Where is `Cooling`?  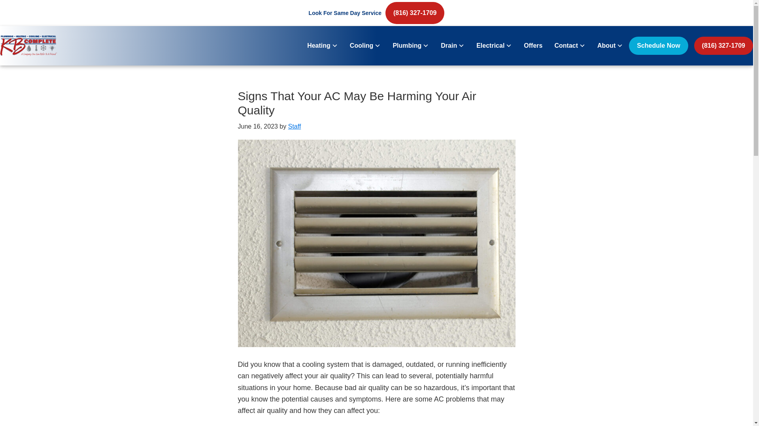 Cooling is located at coordinates (365, 46).